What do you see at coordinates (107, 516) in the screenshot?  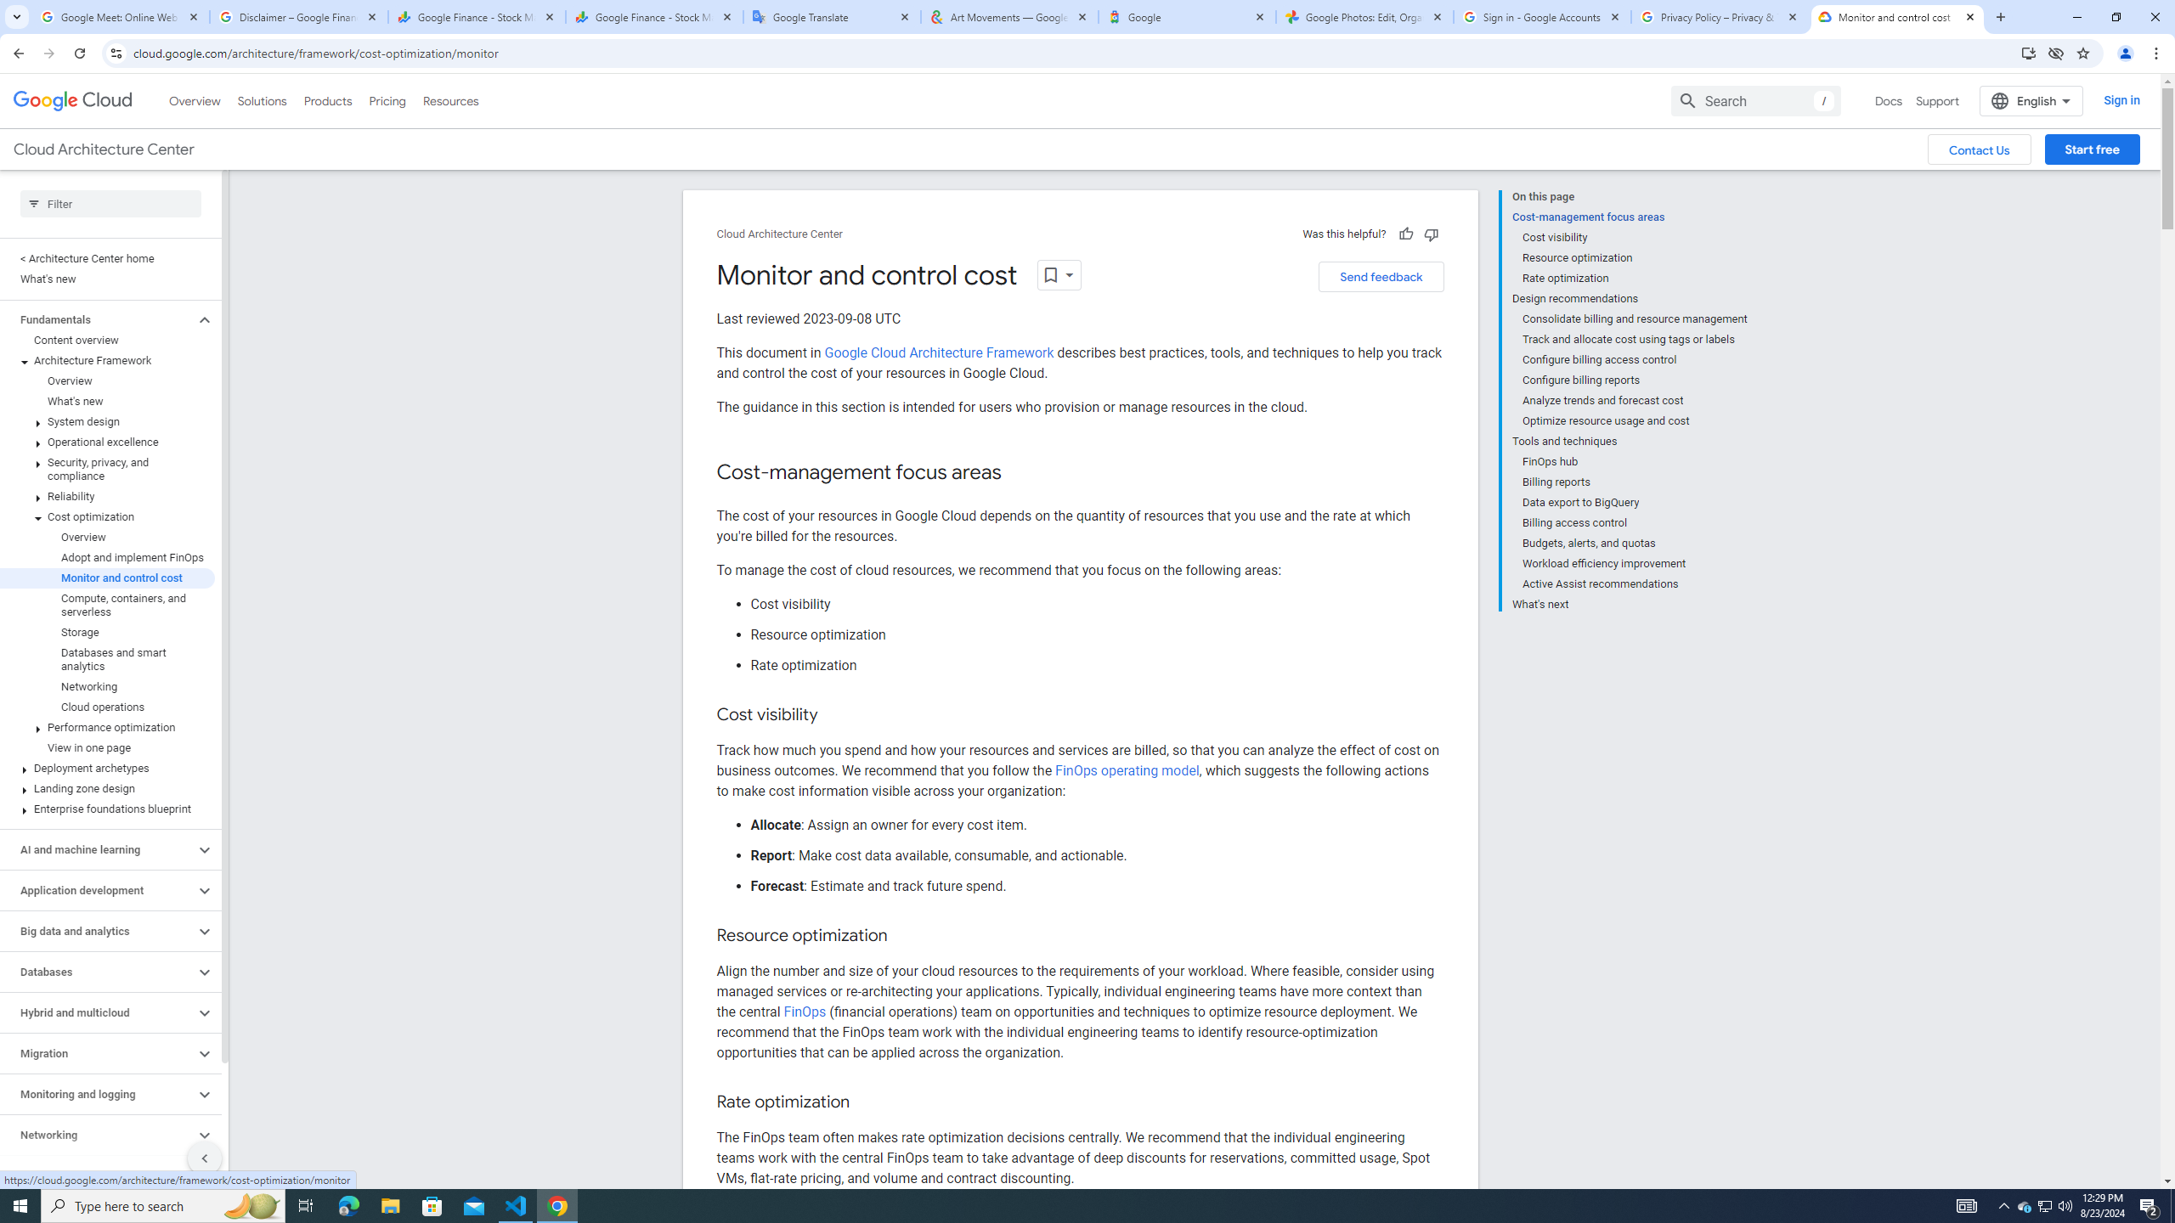 I see `Cost optimization` at bounding box center [107, 516].